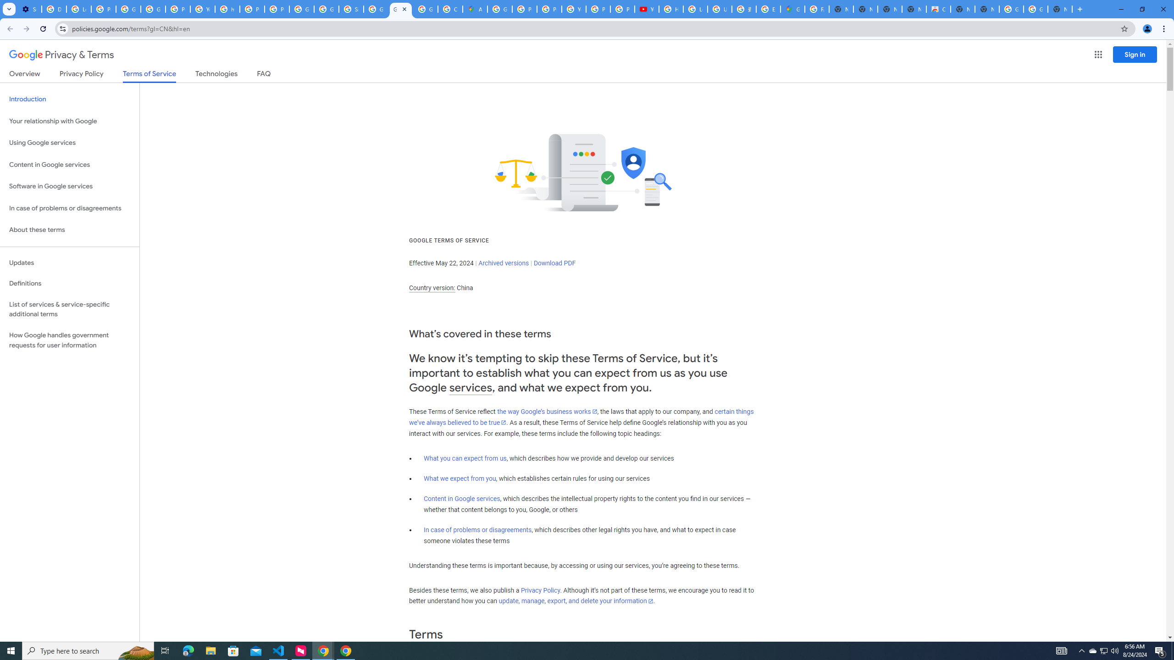 The width and height of the screenshot is (1174, 660). Describe the element at coordinates (549, 9) in the screenshot. I see `Privacy Help Center - Policies Help` at that location.